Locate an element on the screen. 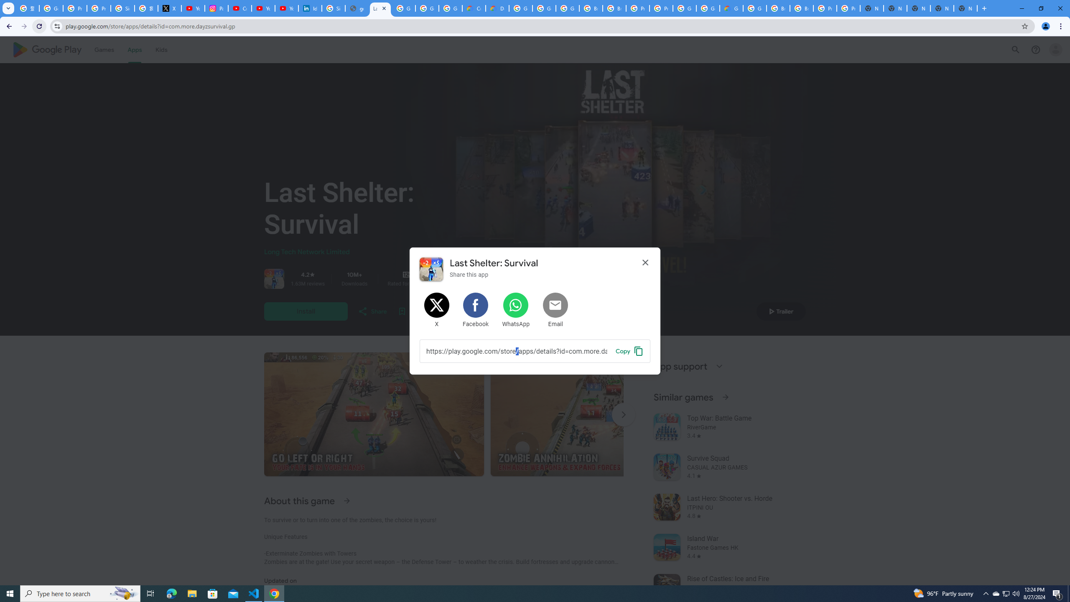  Browse Chrome as a guest - Computer - Google Chrome Help is located at coordinates (591, 8).